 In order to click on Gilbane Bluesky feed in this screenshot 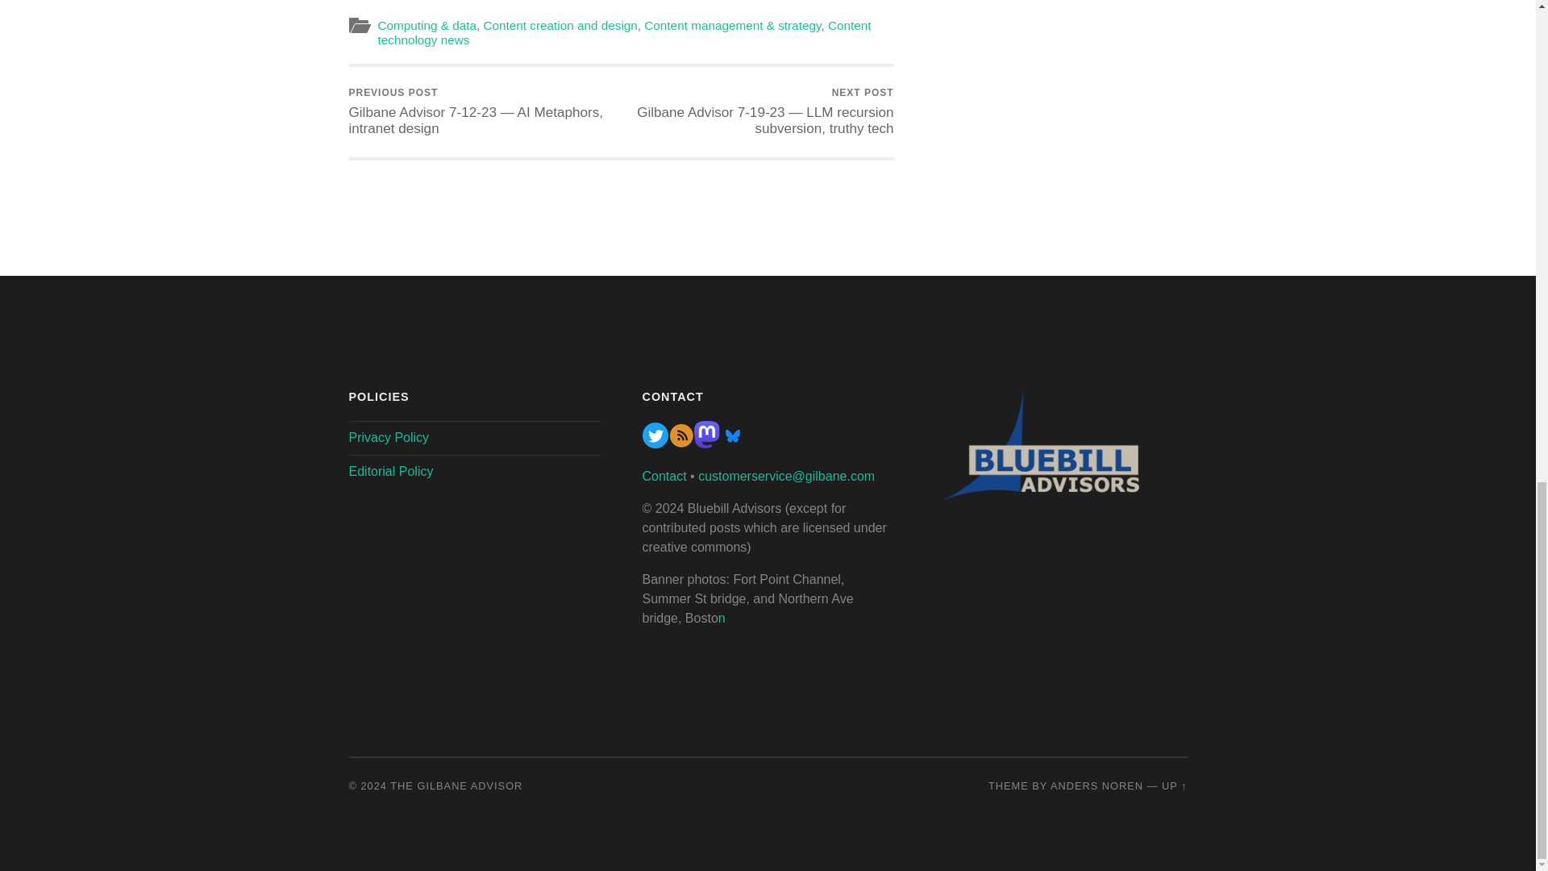, I will do `click(732, 444)`.